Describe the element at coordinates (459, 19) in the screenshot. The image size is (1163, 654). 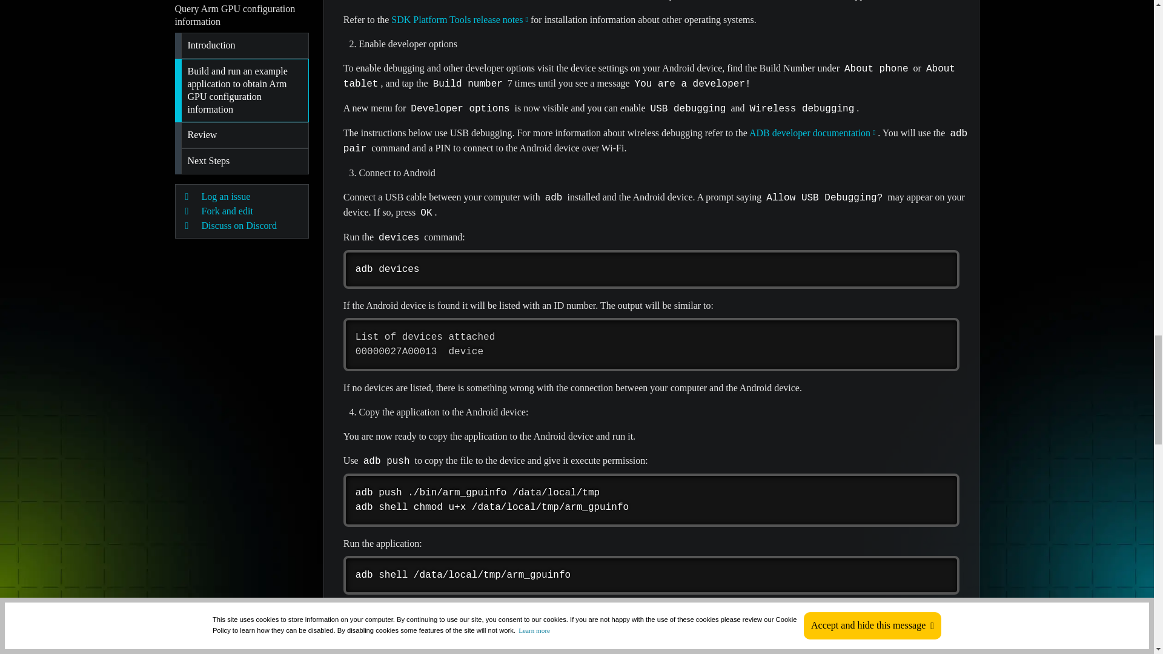
I see `SDK Platform Tools release notes` at that location.